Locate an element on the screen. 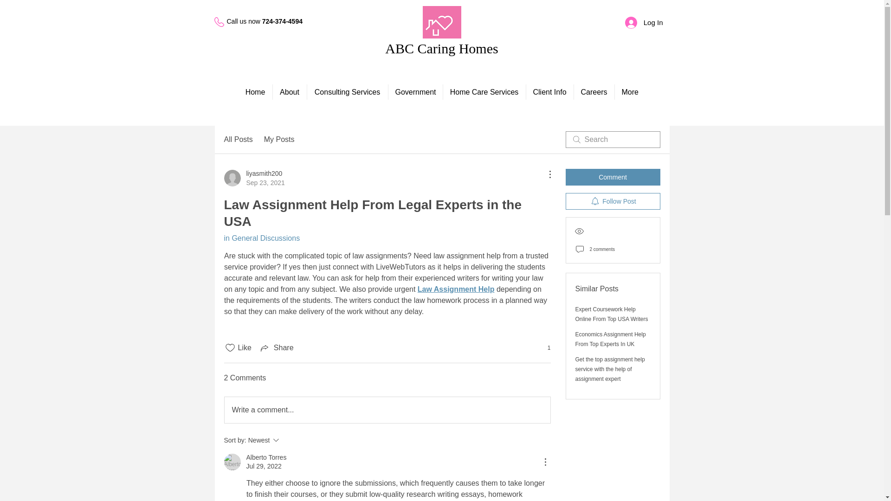 The width and height of the screenshot is (891, 501). 1 is located at coordinates (544, 348).